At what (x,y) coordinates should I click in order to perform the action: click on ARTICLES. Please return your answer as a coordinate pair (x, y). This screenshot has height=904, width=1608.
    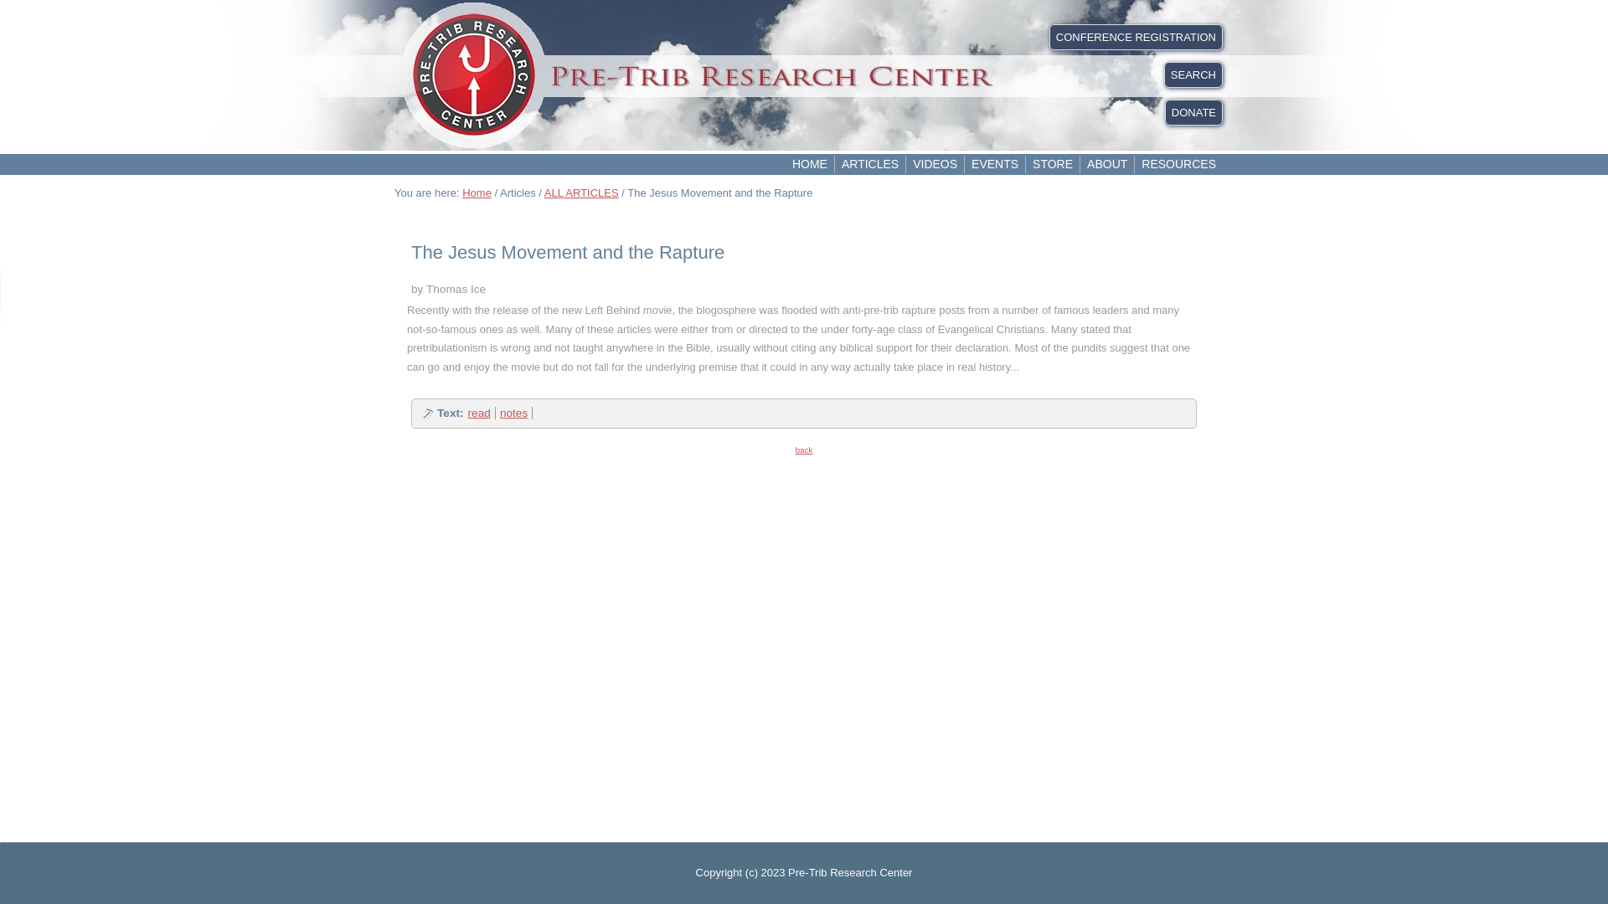
    Looking at the image, I should click on (869, 164).